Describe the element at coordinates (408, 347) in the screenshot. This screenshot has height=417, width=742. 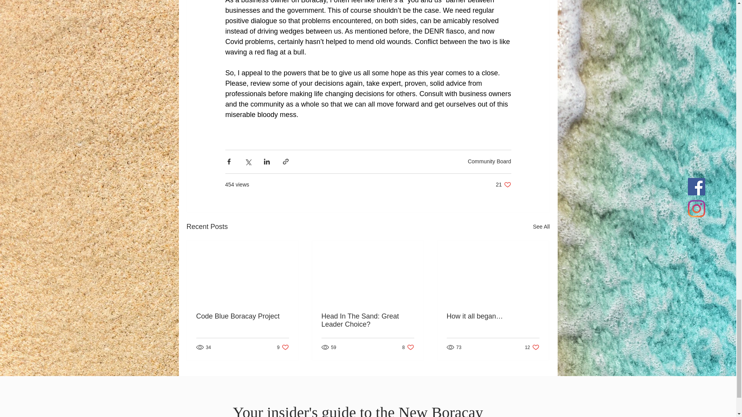
I see `See All` at that location.